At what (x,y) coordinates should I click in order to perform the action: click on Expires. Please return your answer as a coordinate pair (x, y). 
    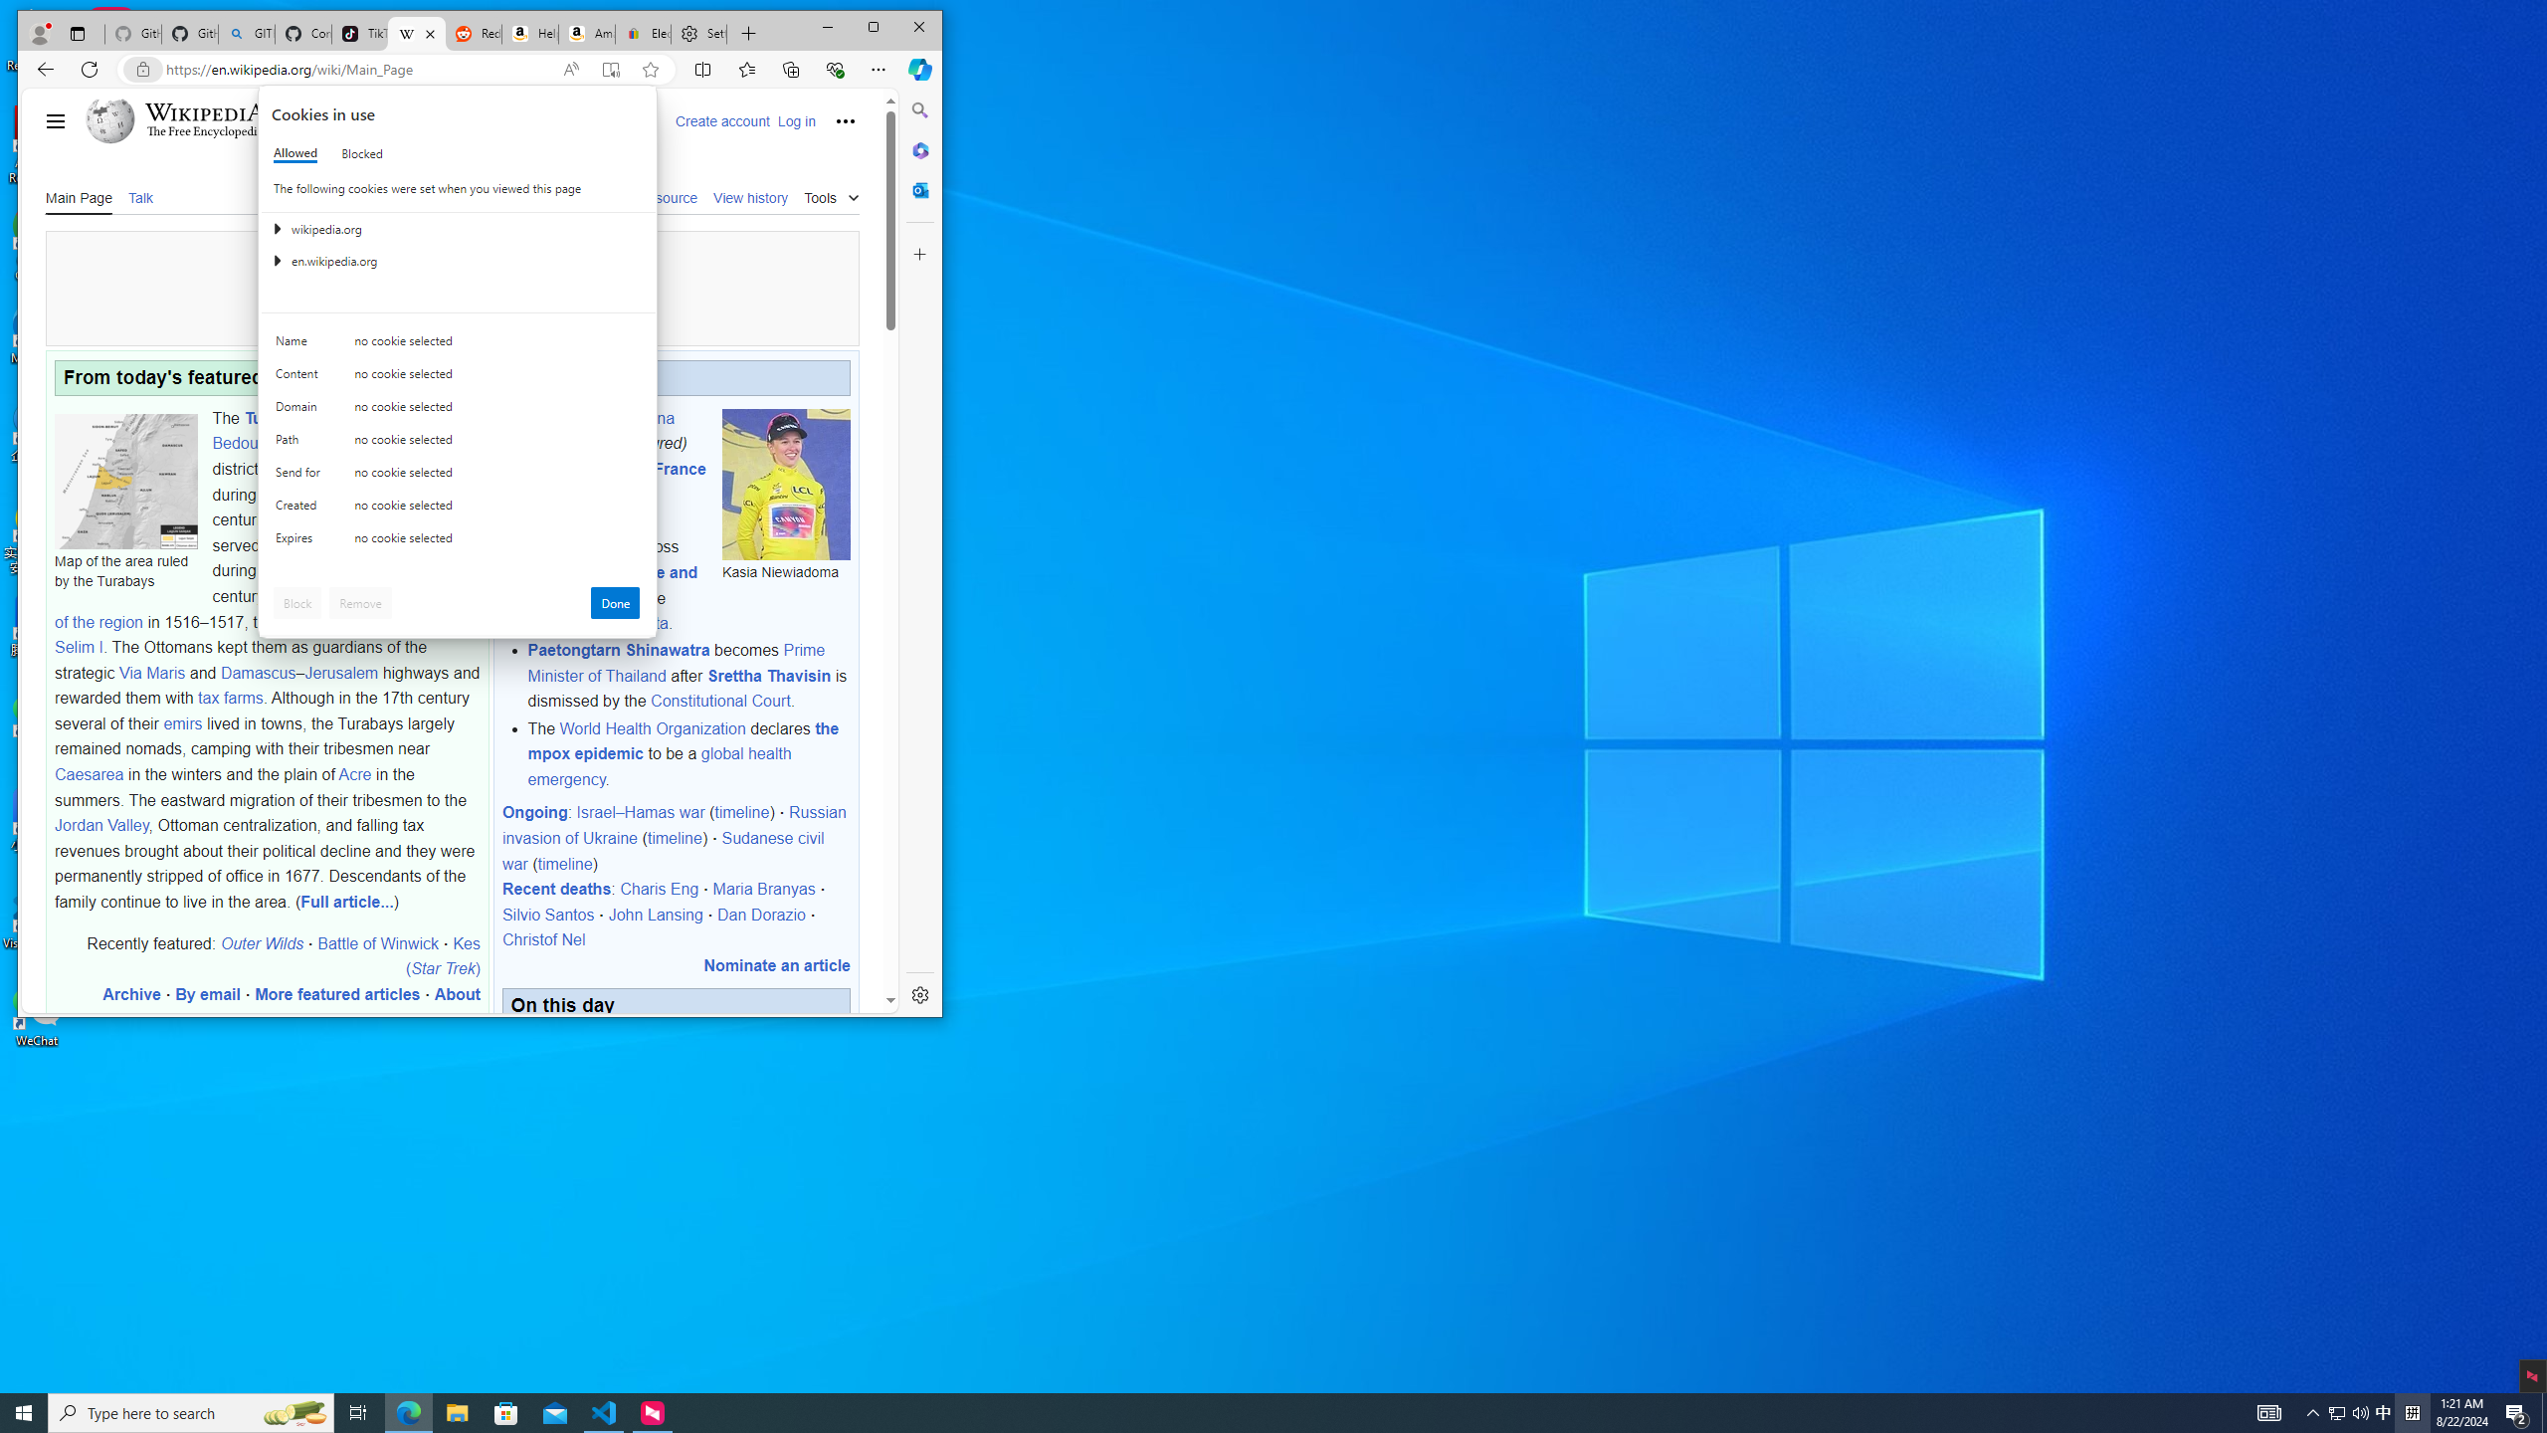
    Looking at the image, I should click on (457, 1413).